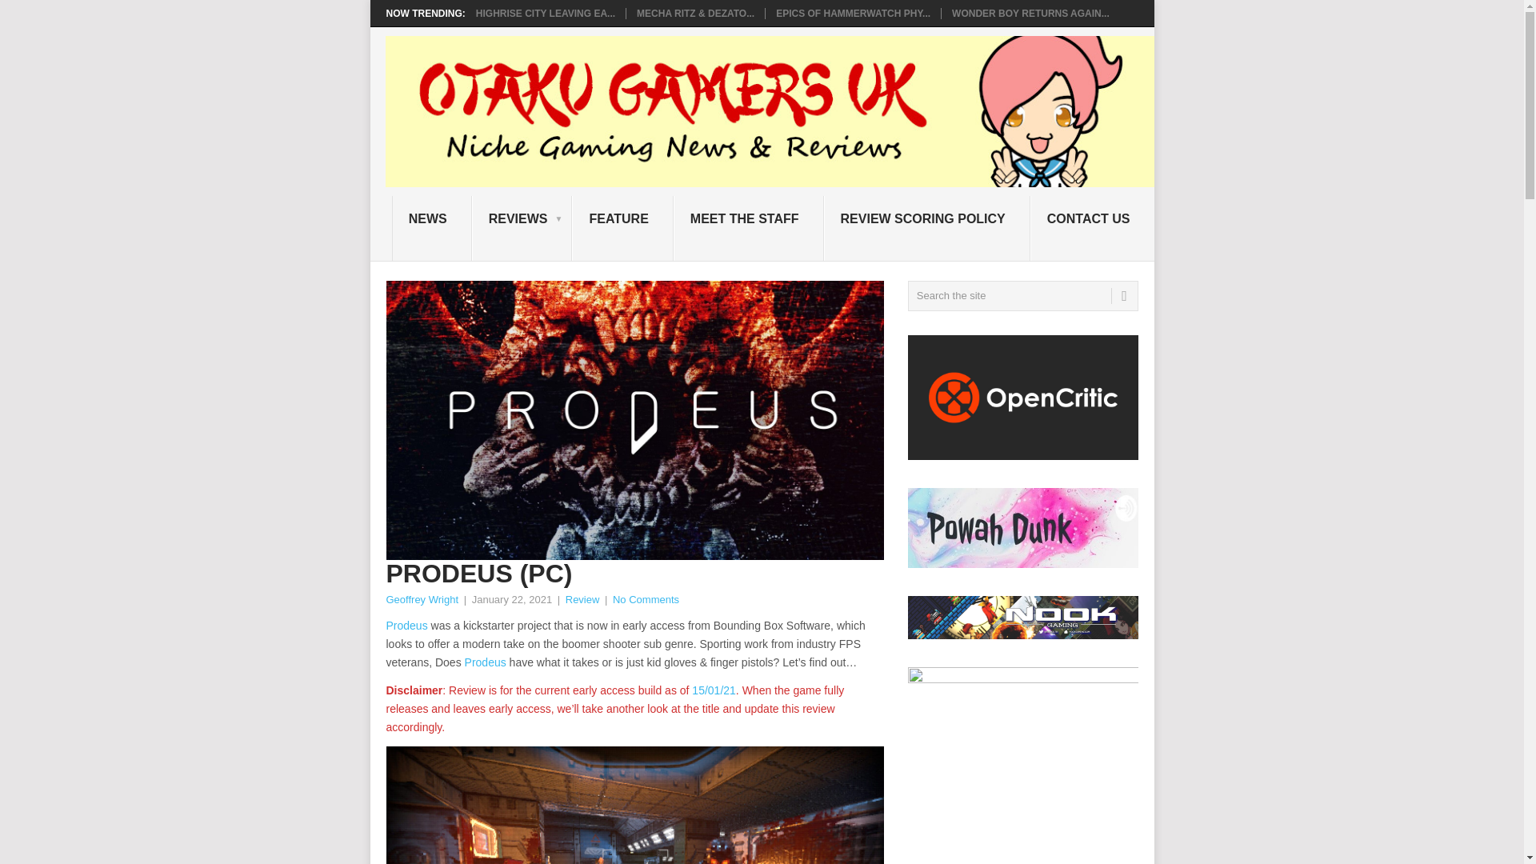  I want to click on WONDER BOY RETURNS AGAIN..., so click(1030, 13).